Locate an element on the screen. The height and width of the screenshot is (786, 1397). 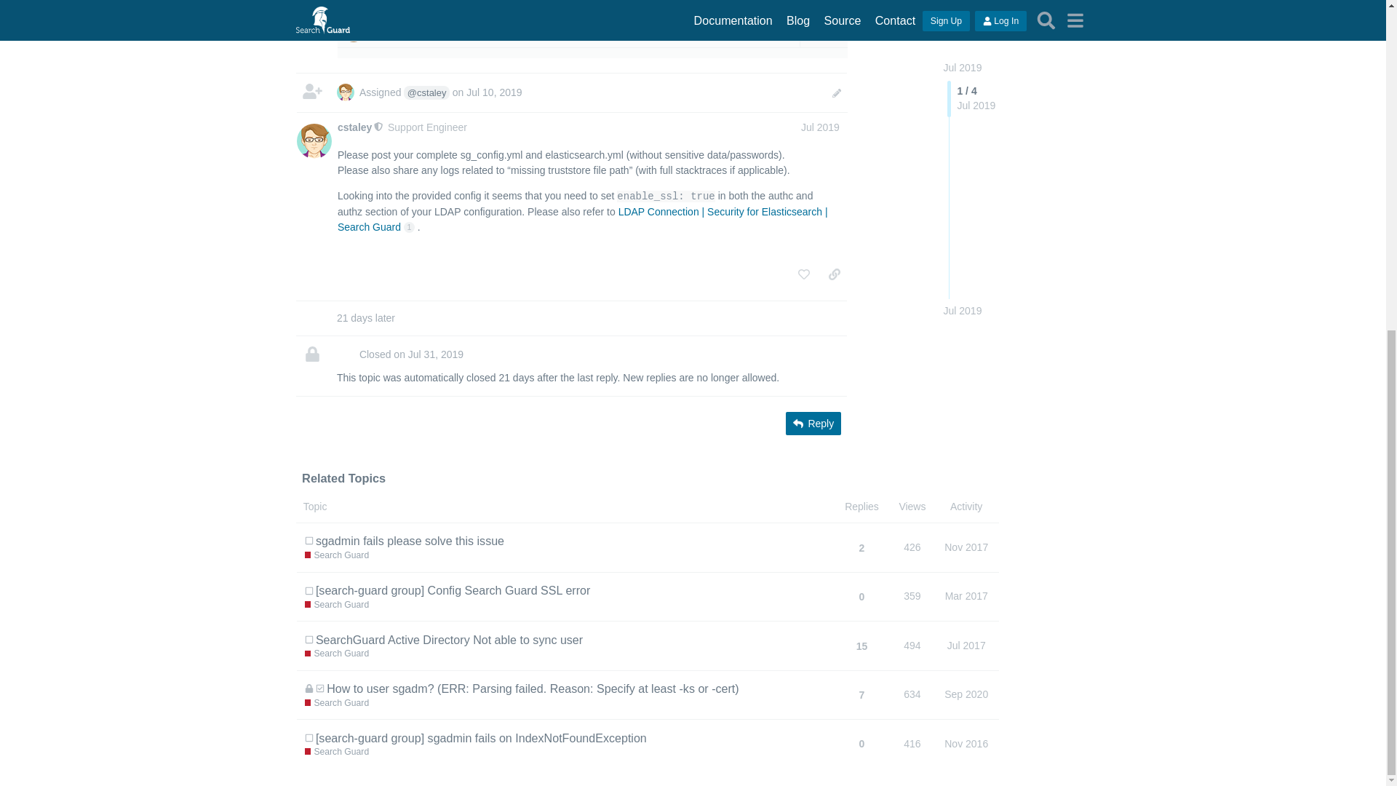
last reply is located at coordinates (453, 16).